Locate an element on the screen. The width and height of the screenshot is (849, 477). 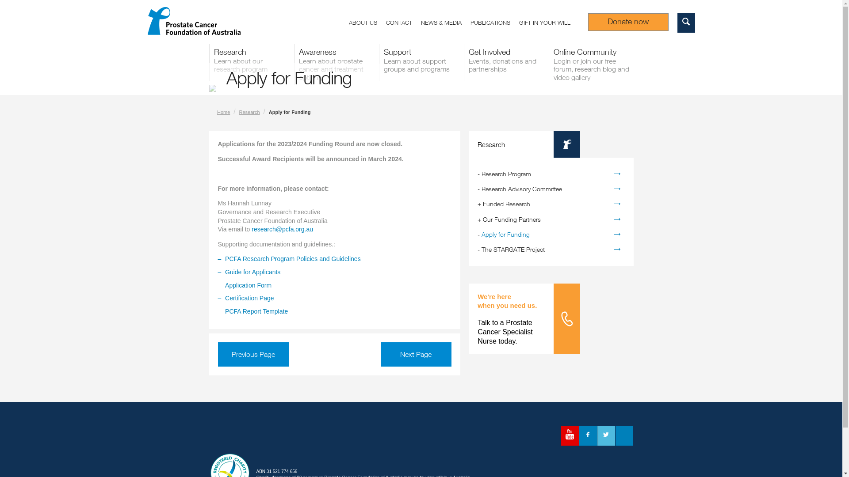
YouTube is located at coordinates (570, 435).